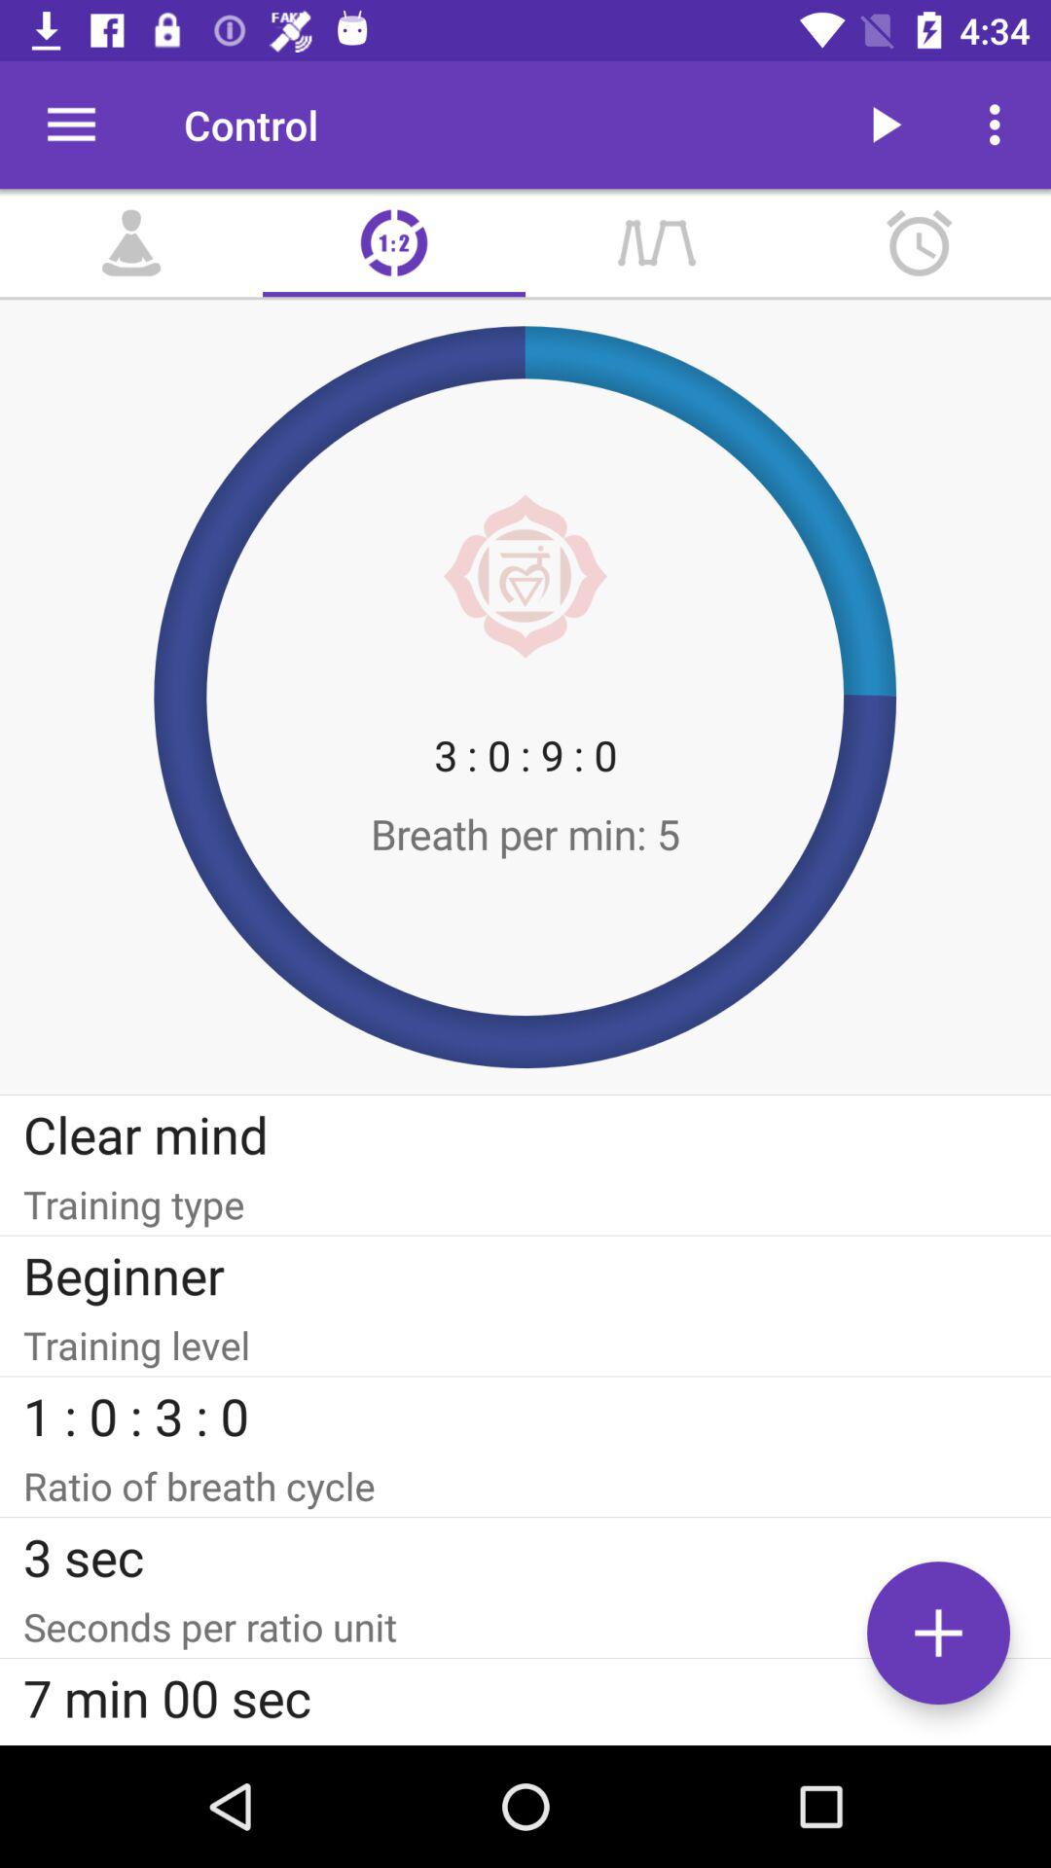 The image size is (1051, 1868). I want to click on scroll until the training level item, so click(525, 1345).